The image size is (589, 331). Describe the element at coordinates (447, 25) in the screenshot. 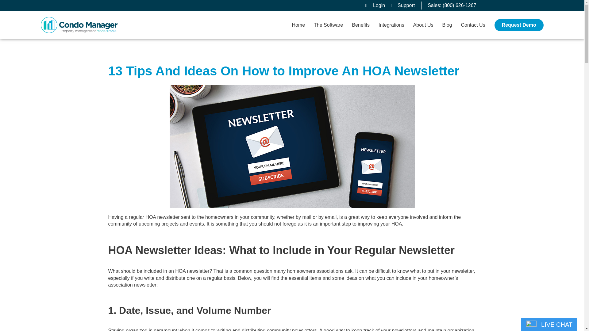

I see `Blog` at that location.